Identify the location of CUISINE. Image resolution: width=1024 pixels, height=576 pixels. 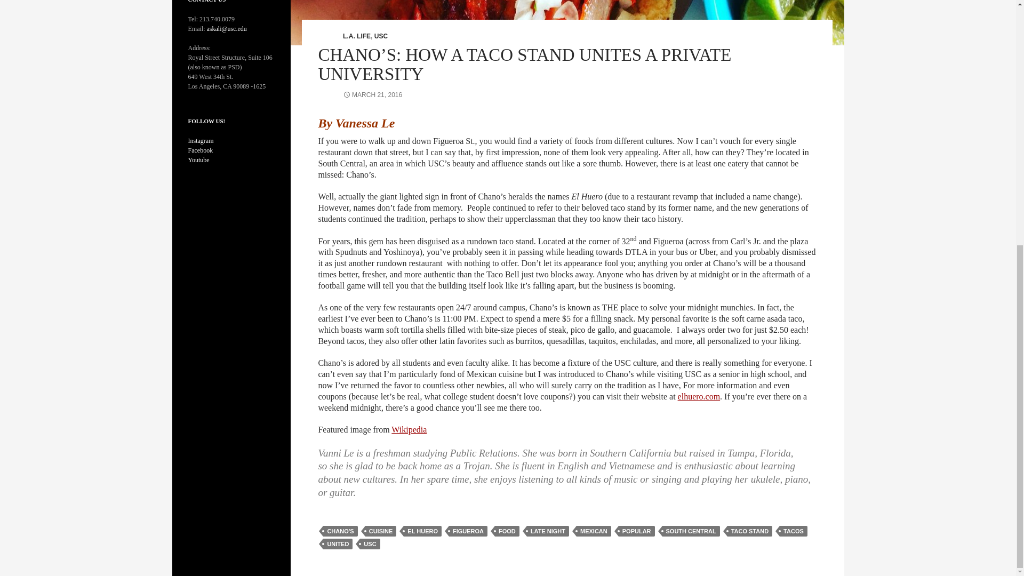
(381, 531).